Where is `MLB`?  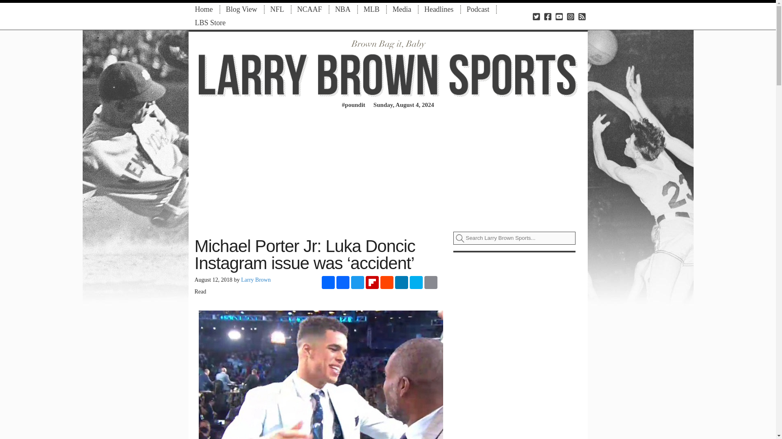
MLB is located at coordinates (371, 9).